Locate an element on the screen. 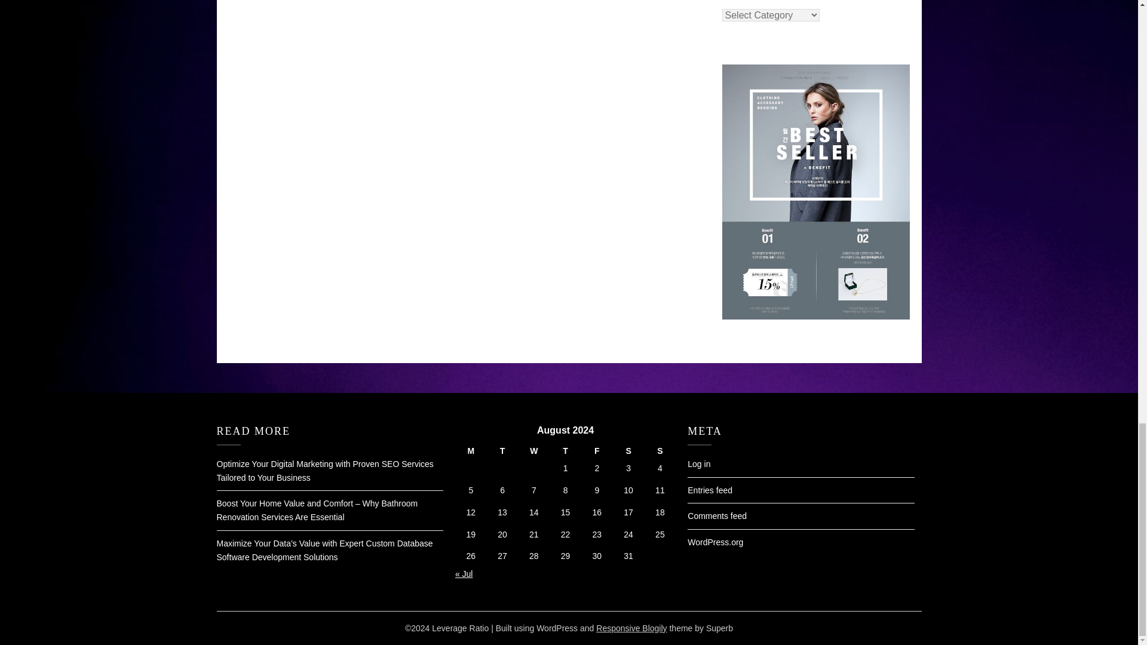  Entries feed is located at coordinates (710, 490).